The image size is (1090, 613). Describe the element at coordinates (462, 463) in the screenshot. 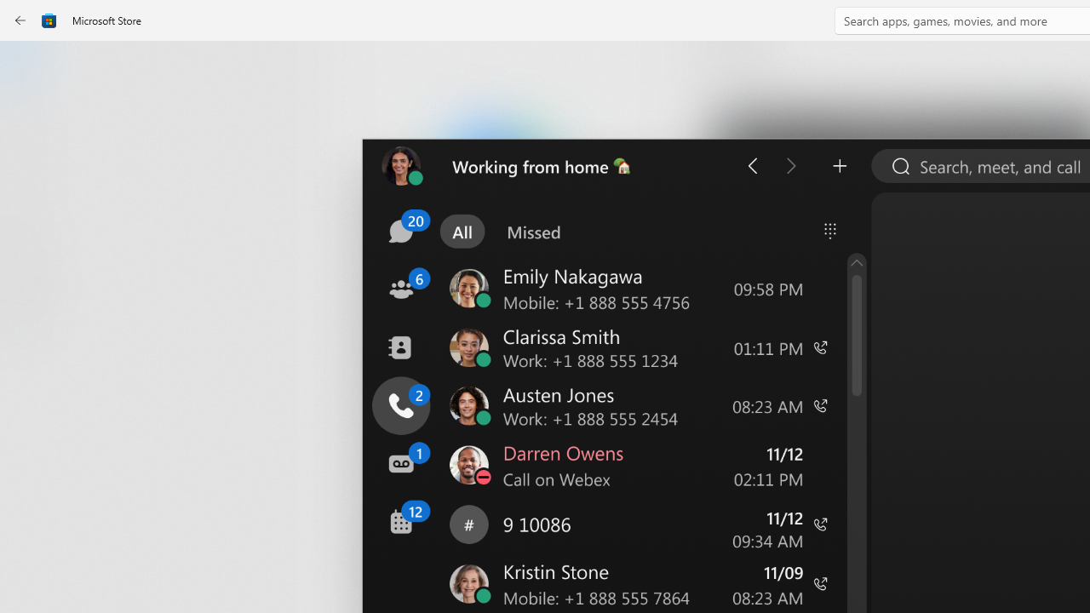

I see `3.4 stars. Click to skip to ratings and reviews` at that location.